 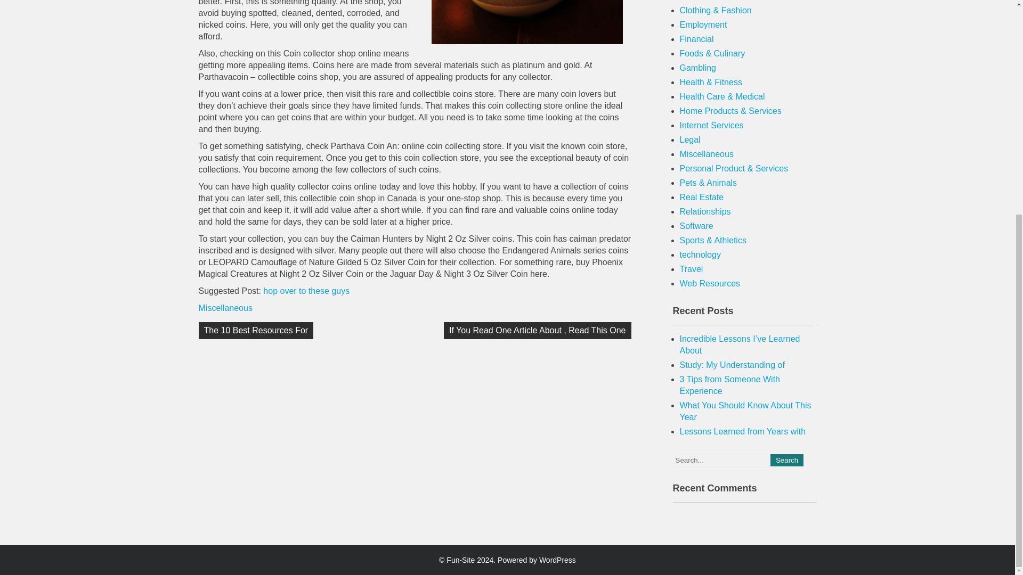 I want to click on hop over to these guys, so click(x=306, y=291).